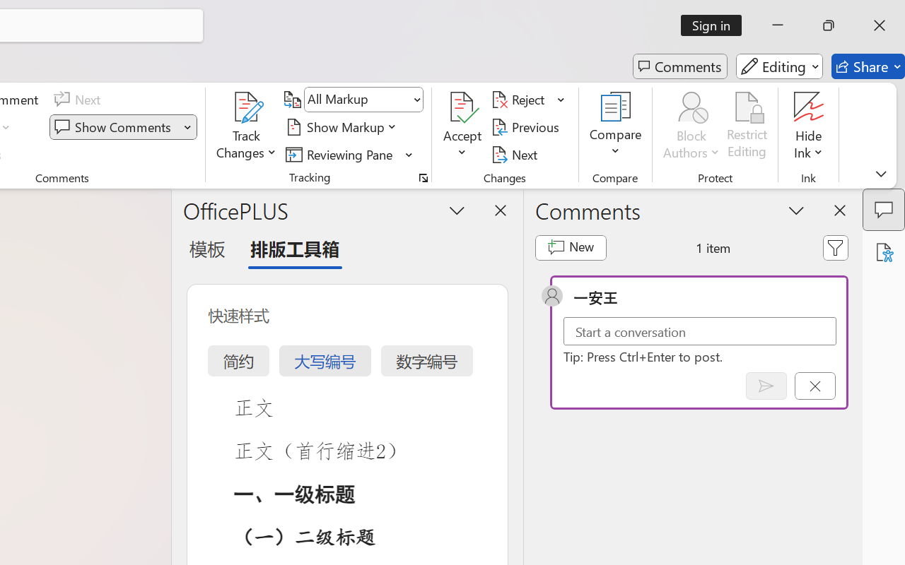  What do you see at coordinates (462, 127) in the screenshot?
I see `Accept` at bounding box center [462, 127].